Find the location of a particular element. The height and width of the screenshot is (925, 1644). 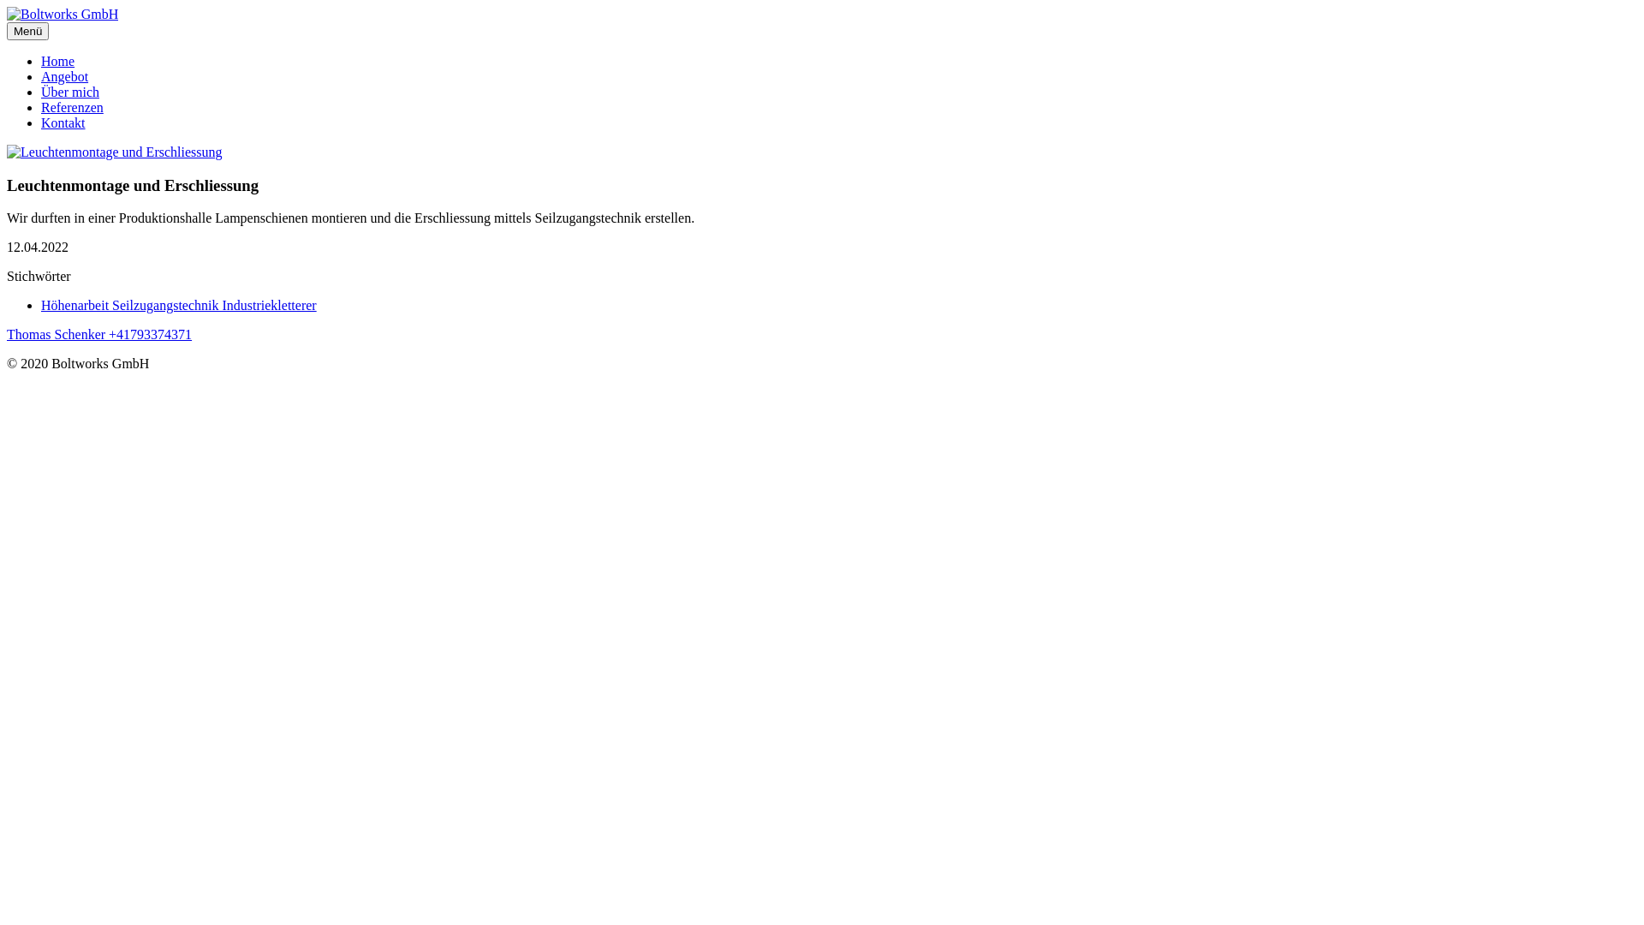

Home is located at coordinates (58, 62).